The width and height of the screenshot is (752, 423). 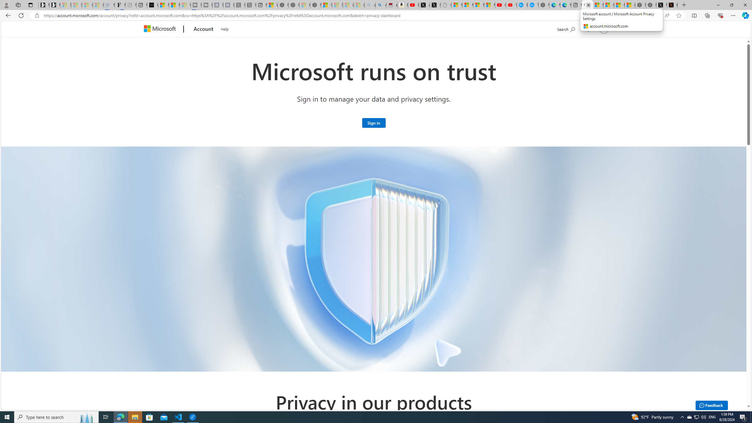 What do you see at coordinates (204, 29) in the screenshot?
I see `Account` at bounding box center [204, 29].